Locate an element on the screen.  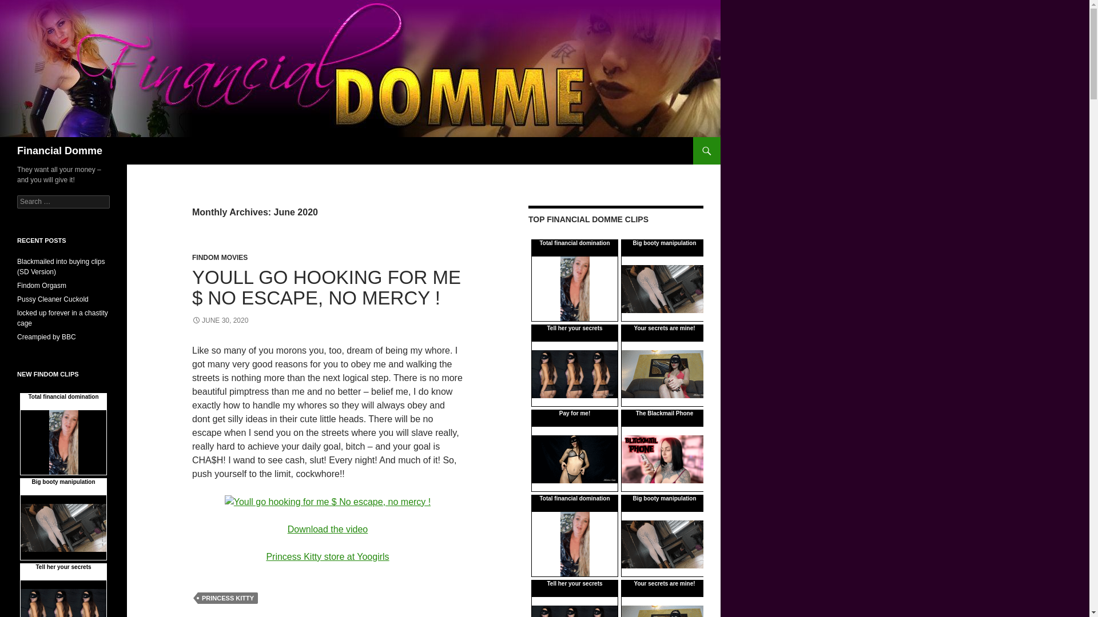
PRINCESS KITTY is located at coordinates (228, 598).